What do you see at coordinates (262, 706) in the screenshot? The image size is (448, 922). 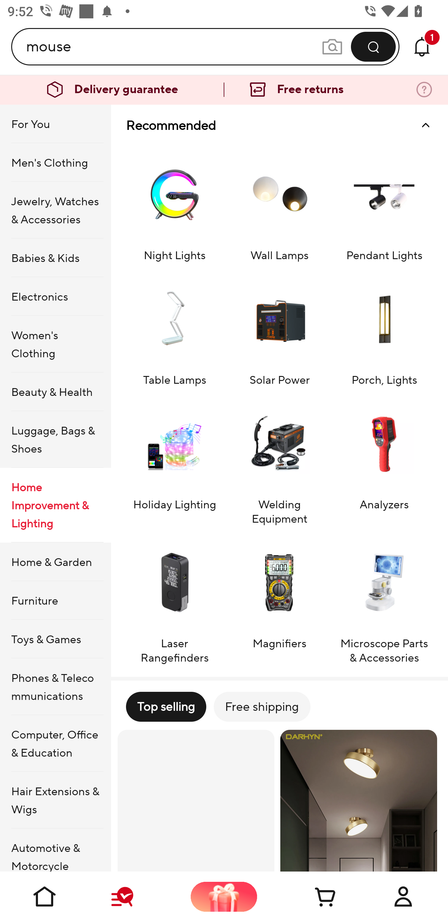 I see `Free shipping` at bounding box center [262, 706].